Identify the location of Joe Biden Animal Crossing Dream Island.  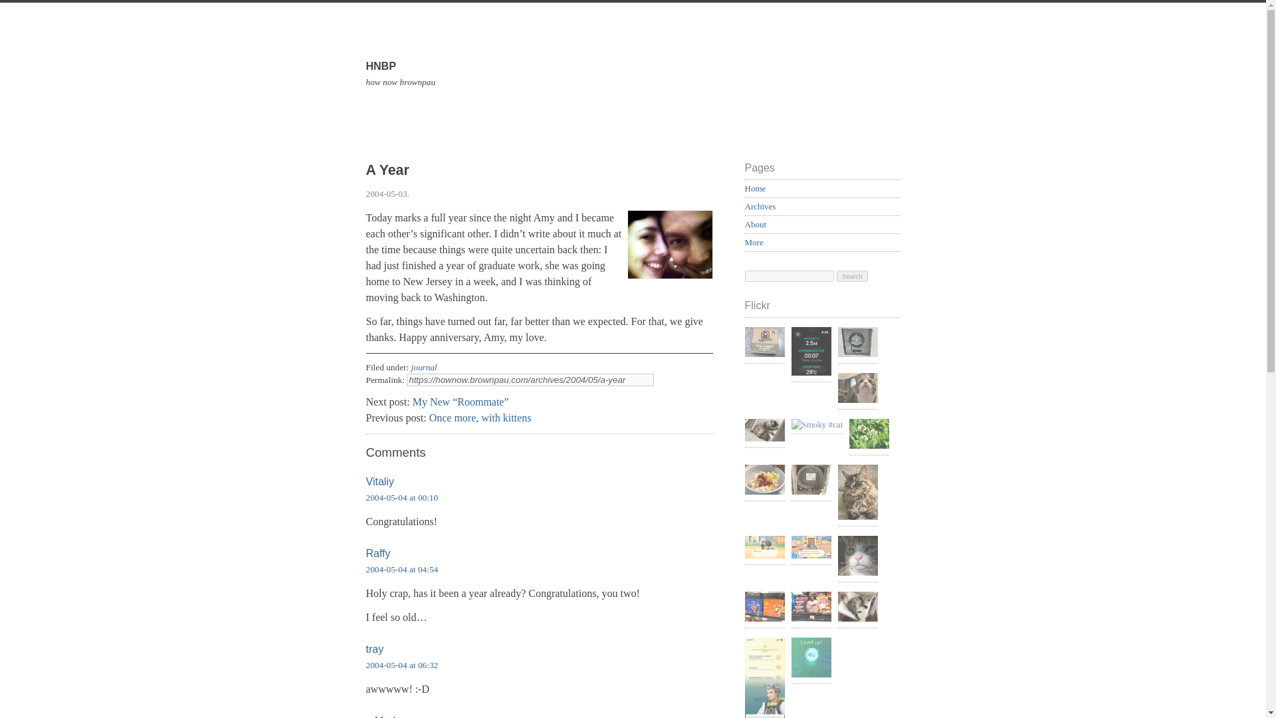
(754, 242).